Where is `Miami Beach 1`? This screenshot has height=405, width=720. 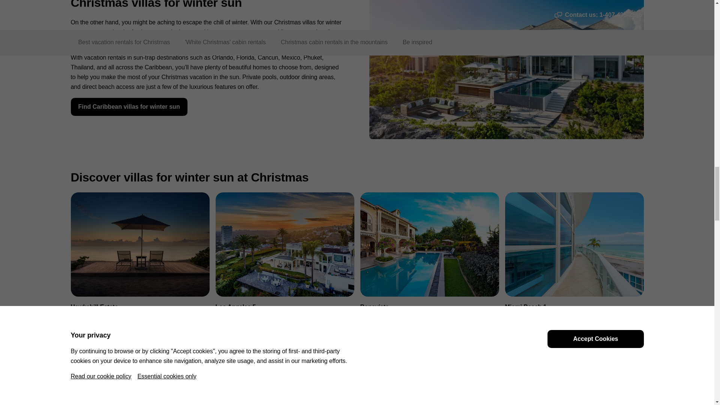 Miami Beach 1 is located at coordinates (574, 263).